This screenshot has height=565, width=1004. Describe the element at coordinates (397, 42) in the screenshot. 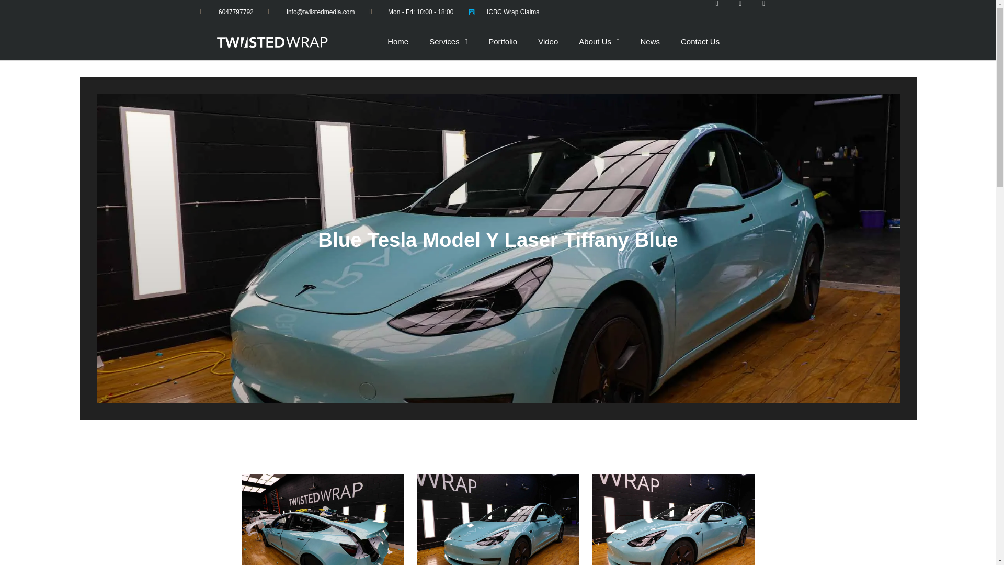

I see `Home` at that location.